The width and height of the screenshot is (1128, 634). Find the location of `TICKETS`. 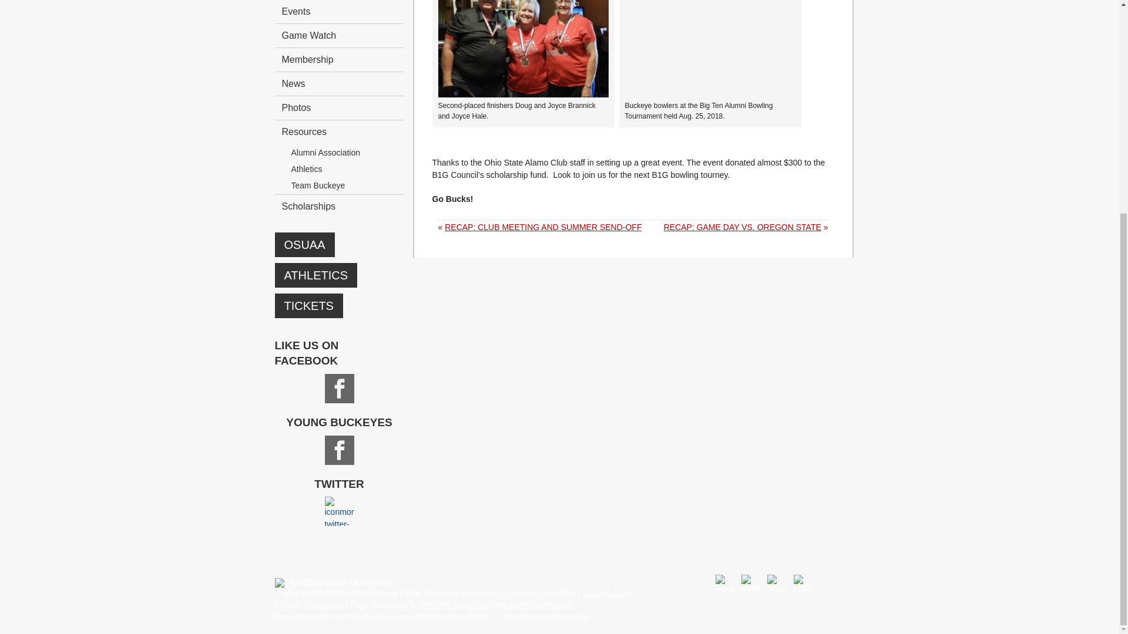

TICKETS is located at coordinates (309, 306).